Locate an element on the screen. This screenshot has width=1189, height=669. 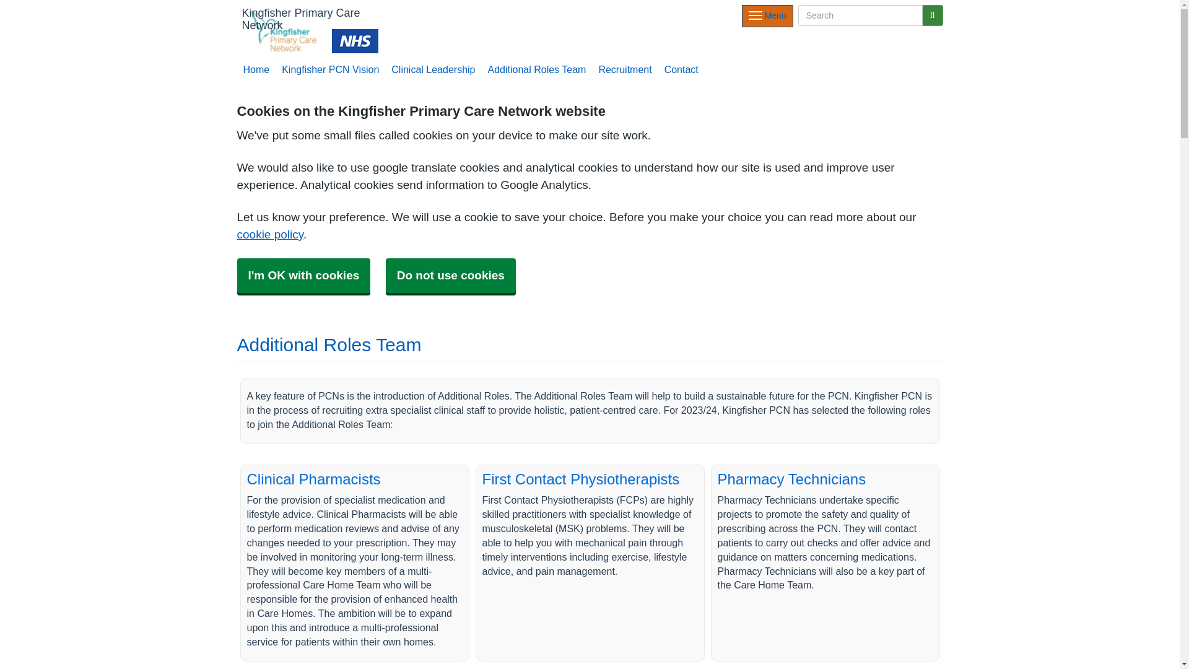
Menu is located at coordinates (767, 16).